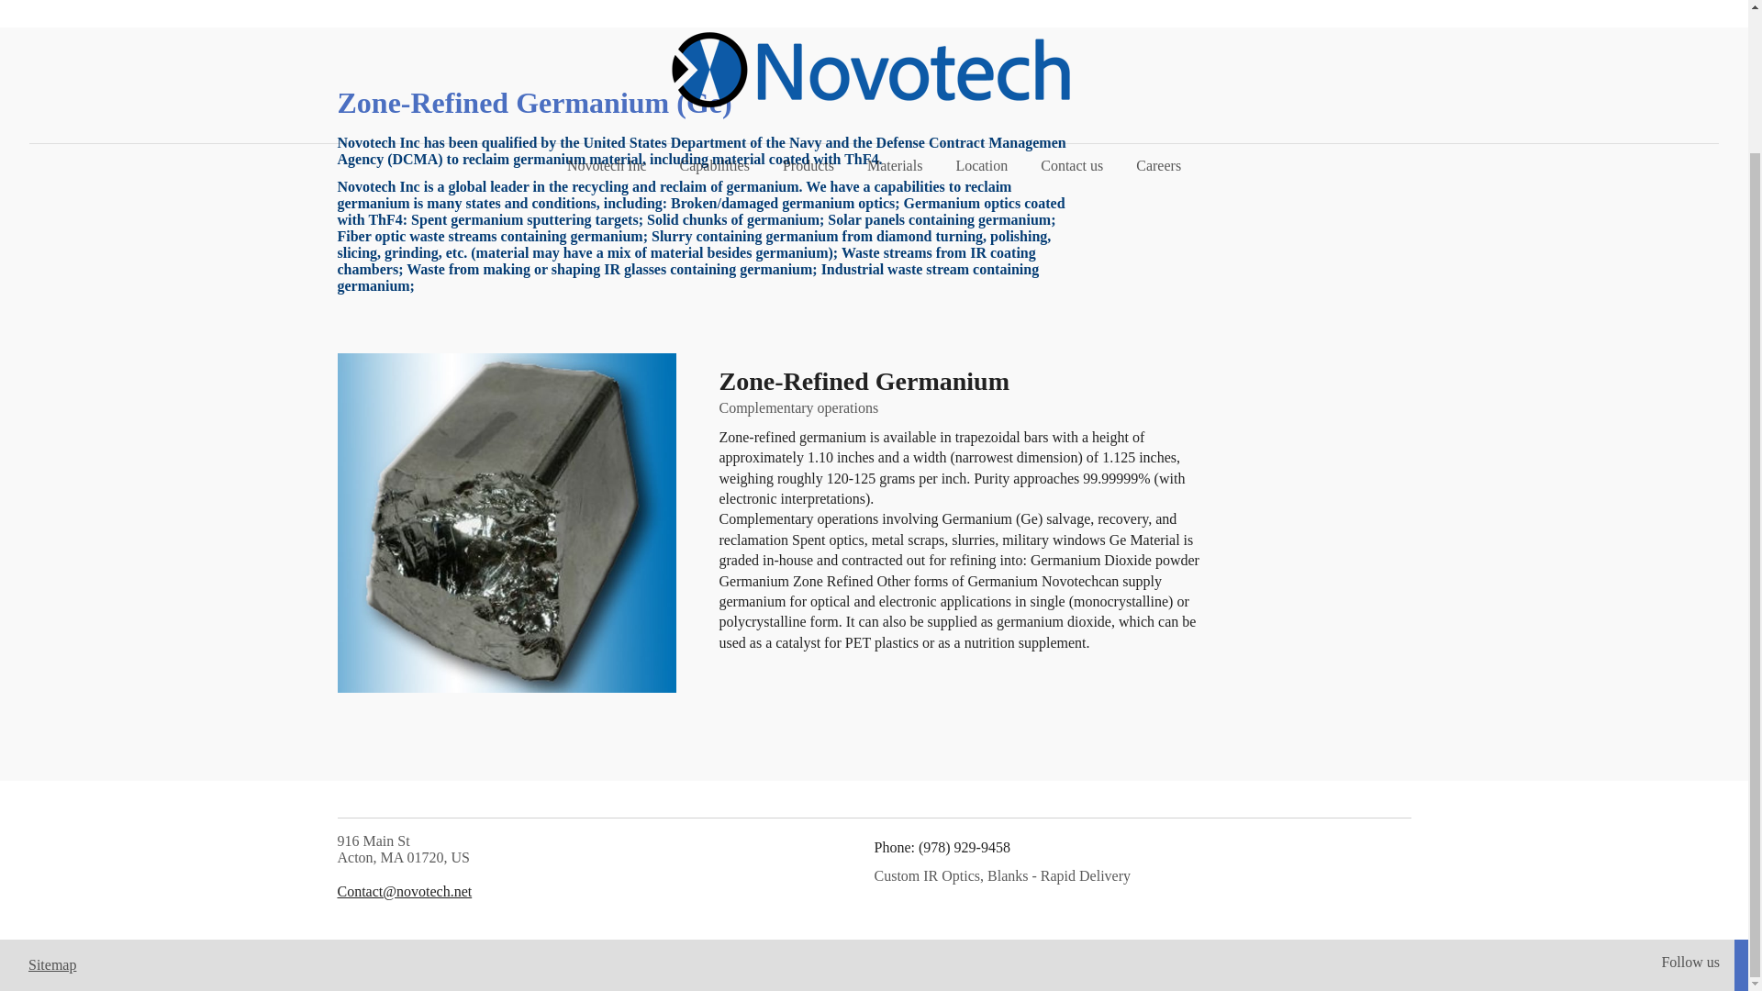 This screenshot has width=1762, height=991. Describe the element at coordinates (895, 8) in the screenshot. I see `Materials` at that location.